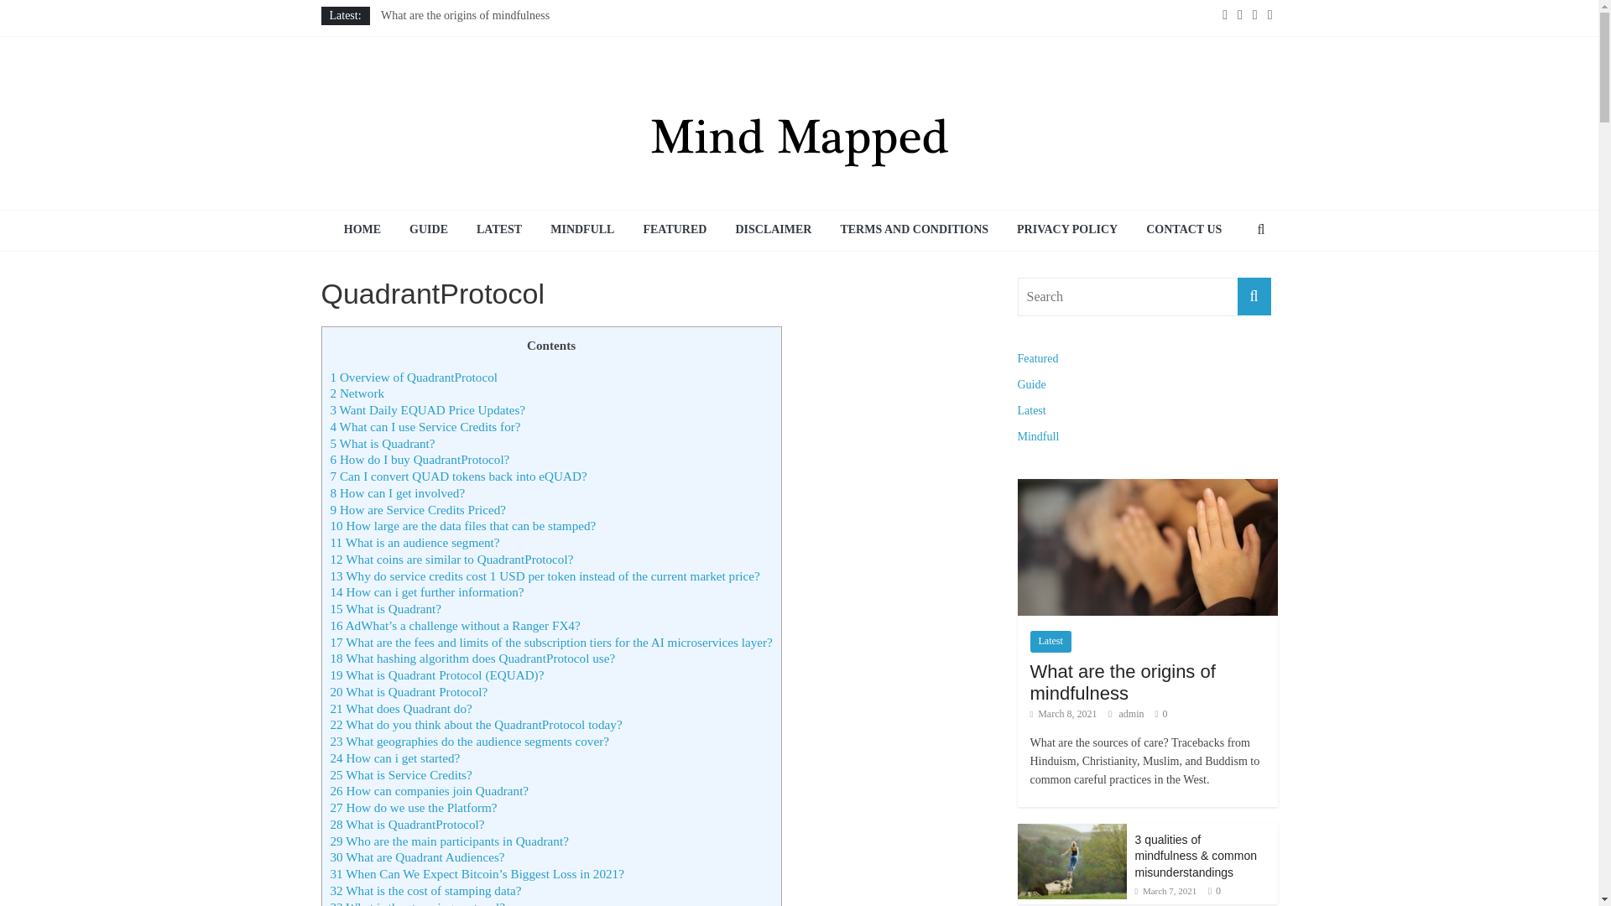 Image resolution: width=1611 pixels, height=906 pixels. I want to click on What are the origins of mindfulness, so click(1146, 487).